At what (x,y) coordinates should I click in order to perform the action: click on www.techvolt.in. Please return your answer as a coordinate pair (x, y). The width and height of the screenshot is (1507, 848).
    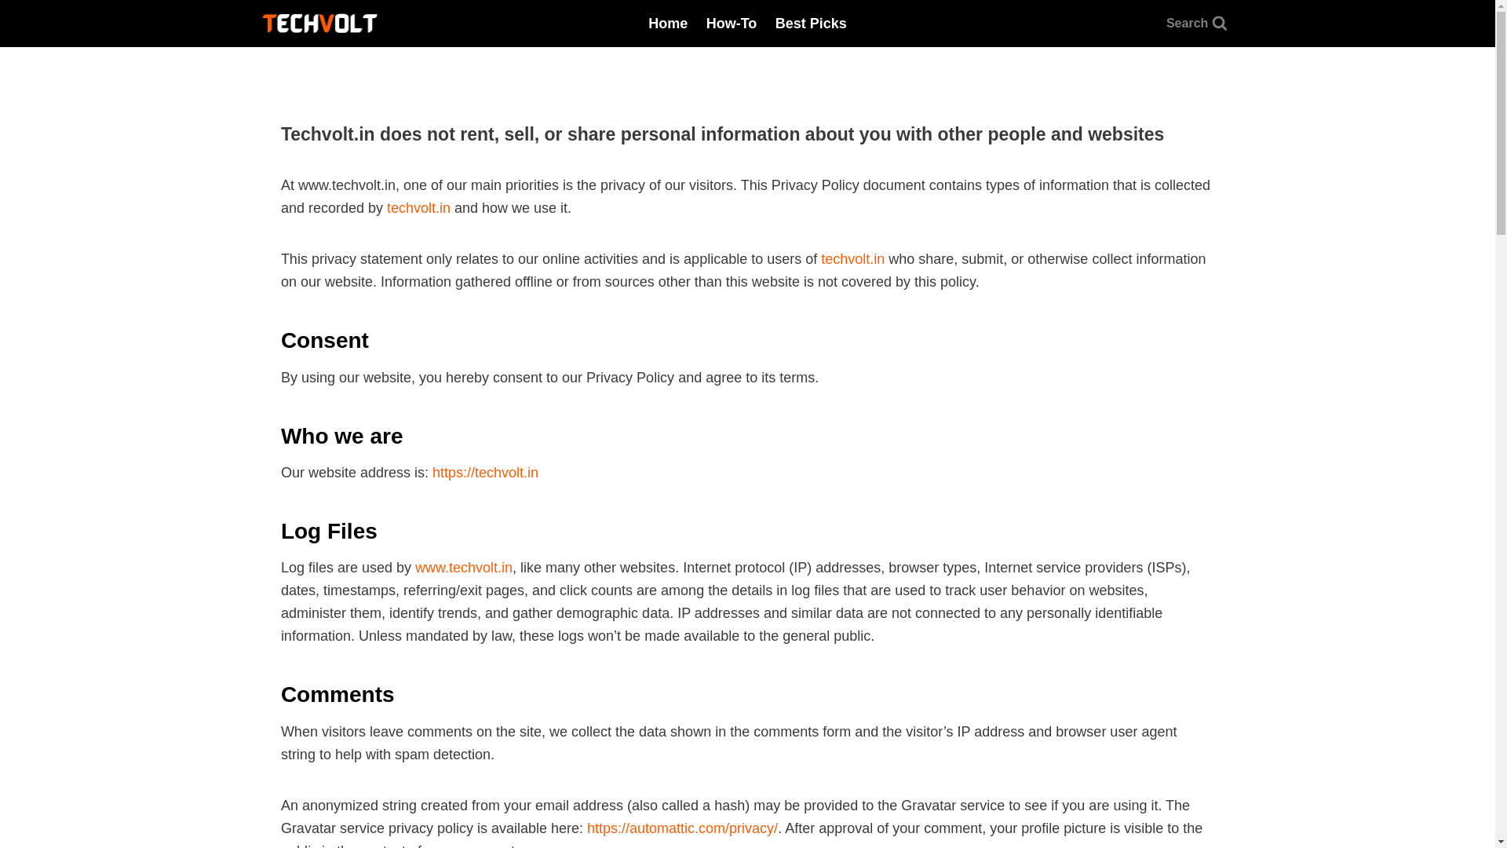
    Looking at the image, I should click on (463, 567).